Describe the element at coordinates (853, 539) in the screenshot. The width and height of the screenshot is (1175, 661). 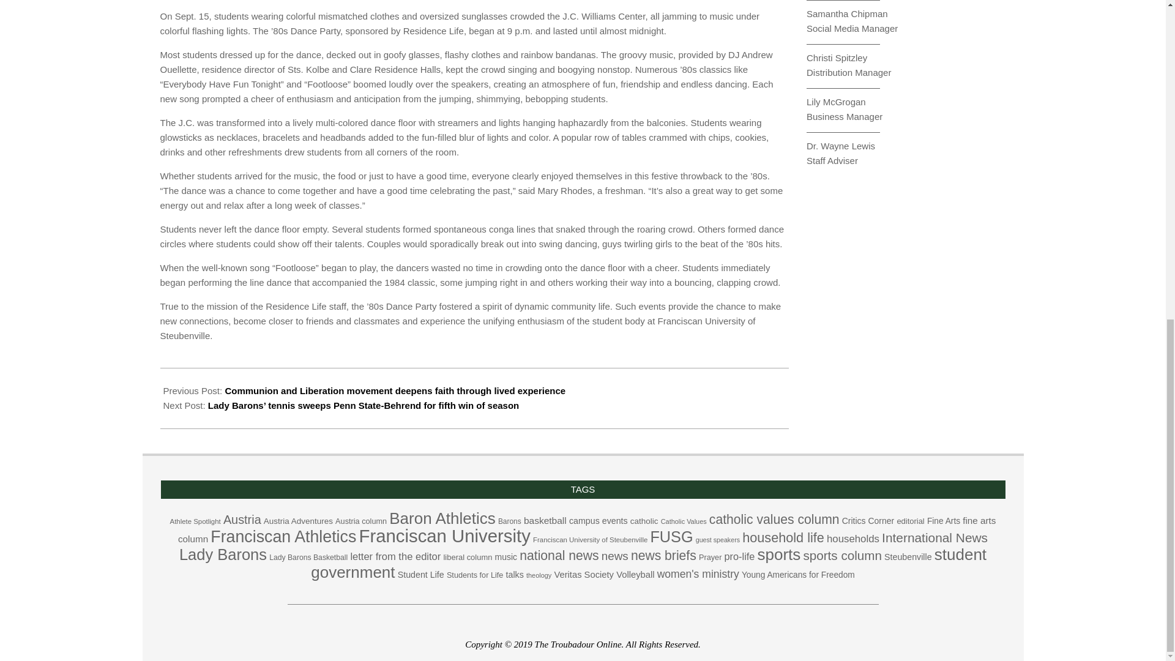
I see `households` at that location.